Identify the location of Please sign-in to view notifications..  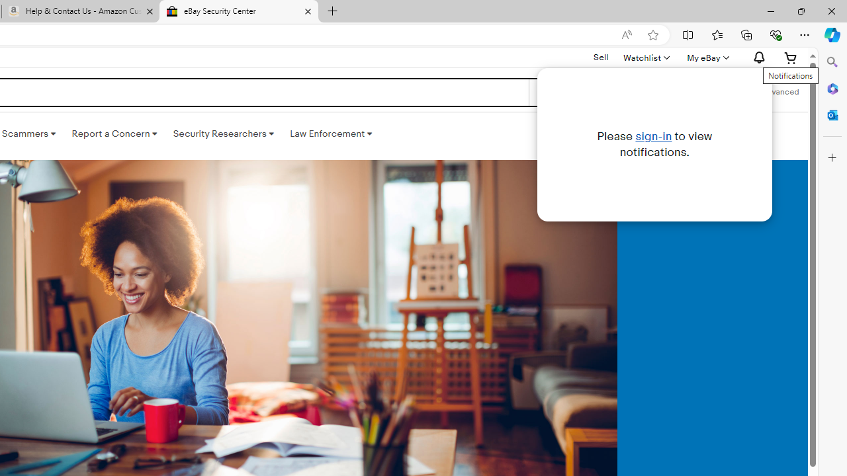
(757, 58).